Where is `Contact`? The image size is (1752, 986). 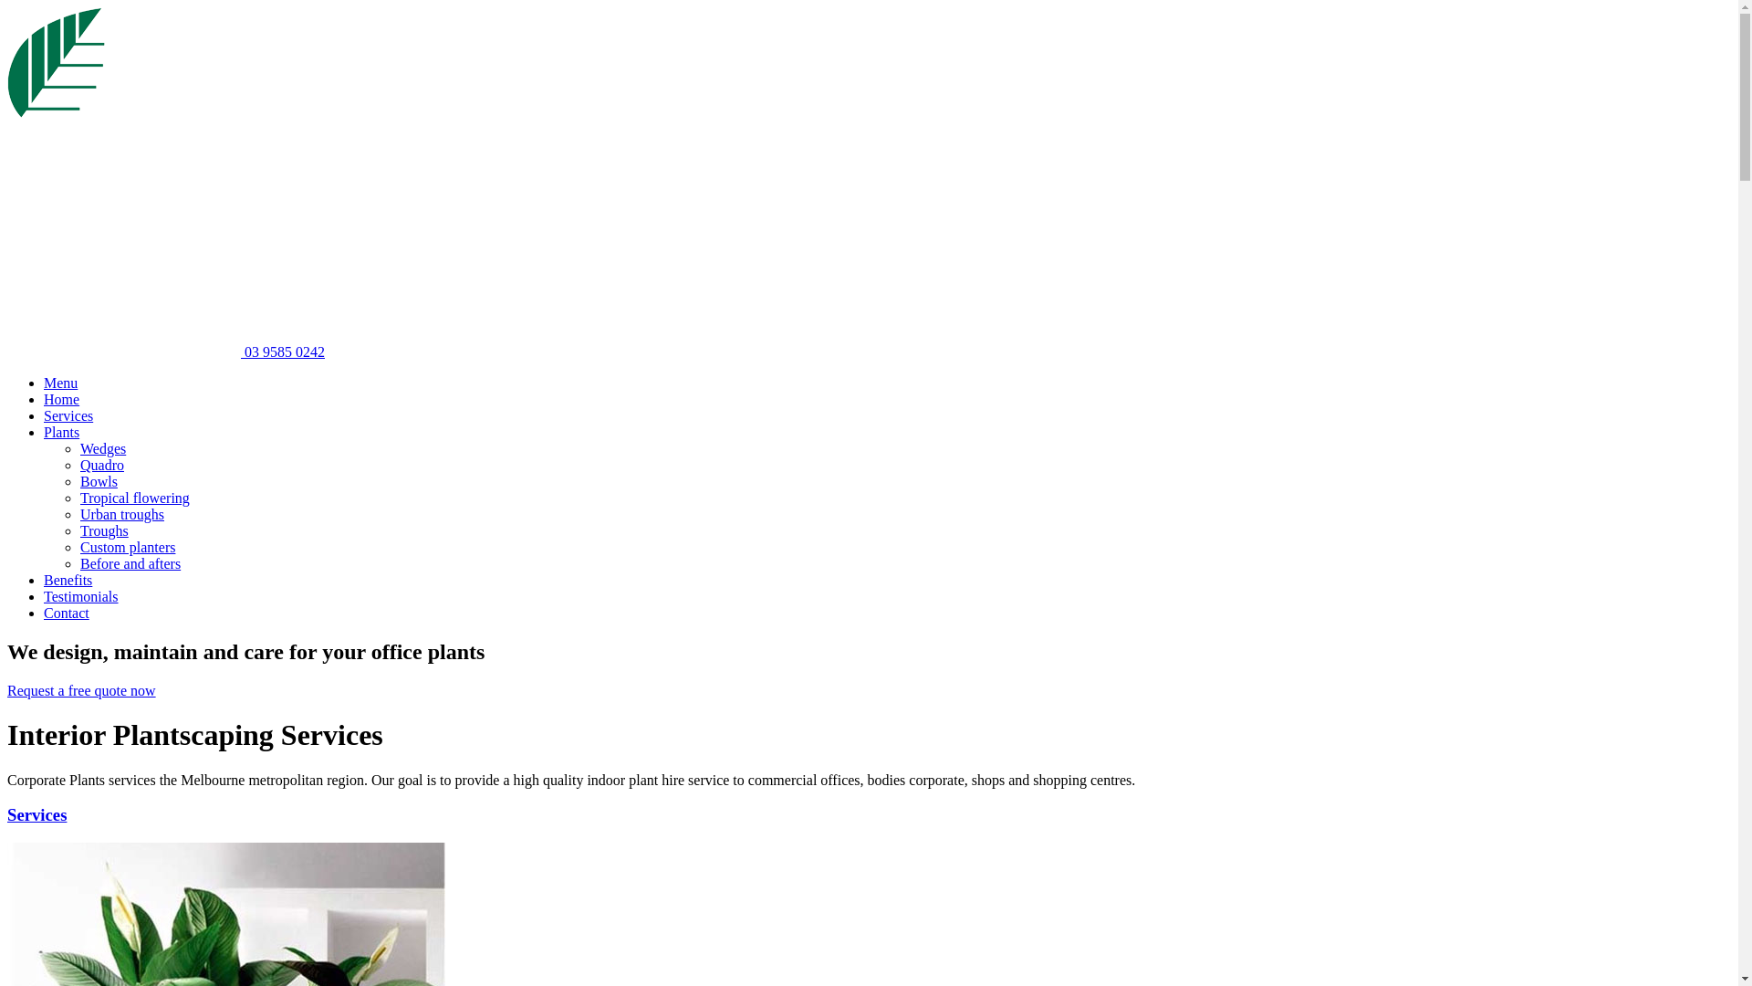
Contact is located at coordinates (67, 614).